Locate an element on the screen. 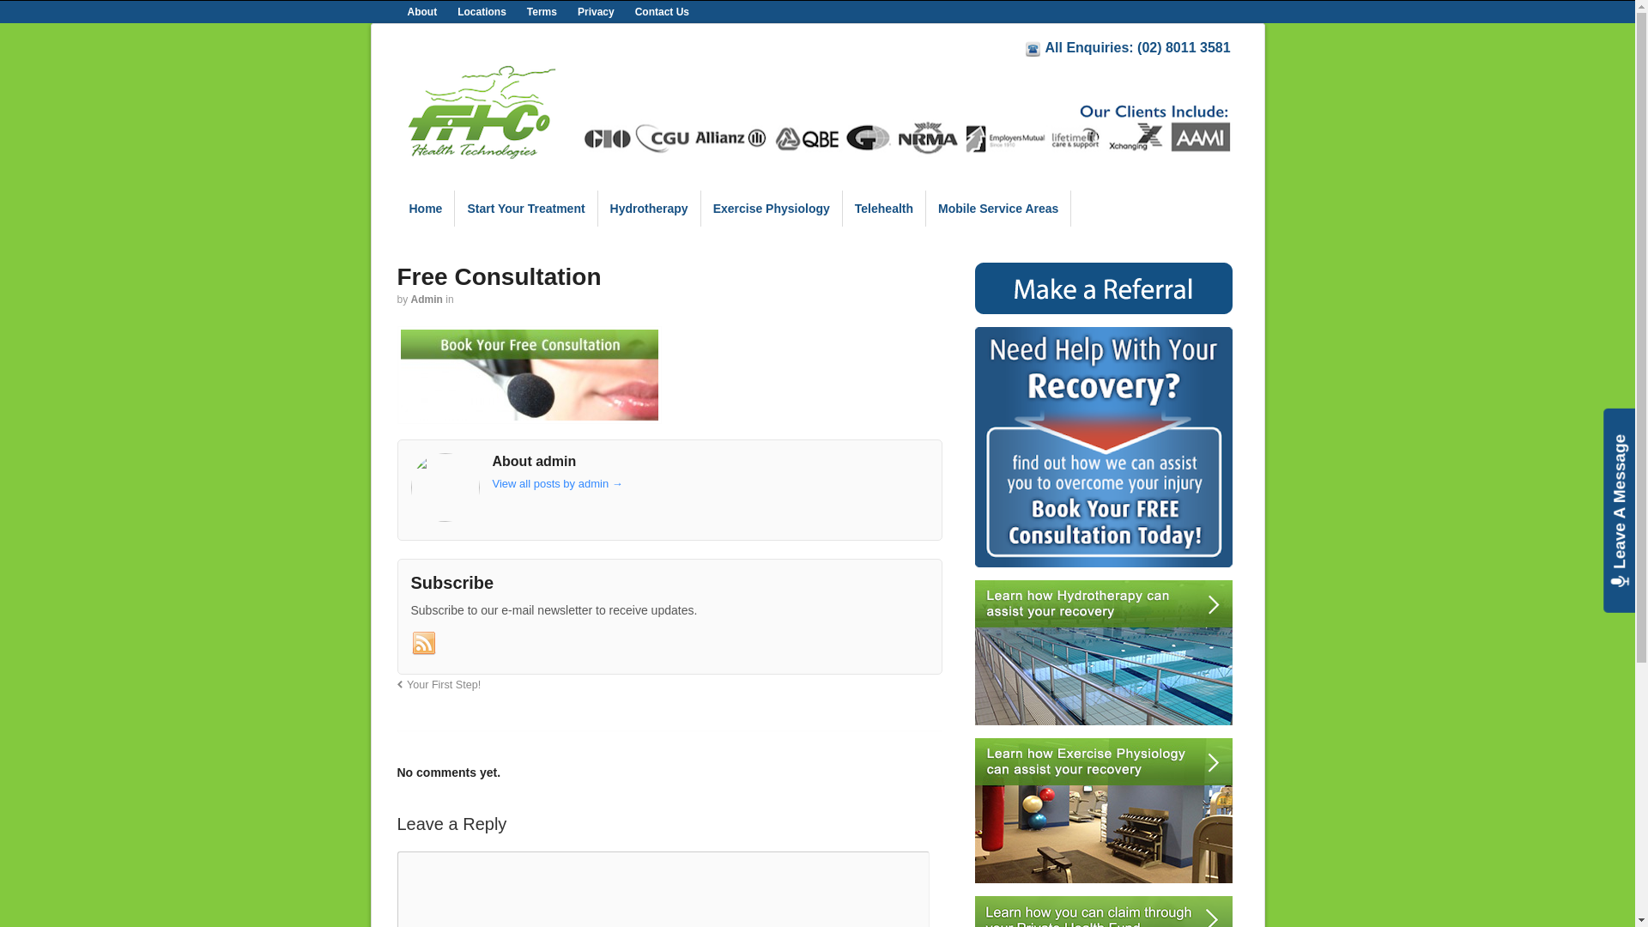 Image resolution: width=1648 pixels, height=927 pixels. Exercise Physiology is located at coordinates (772, 209).